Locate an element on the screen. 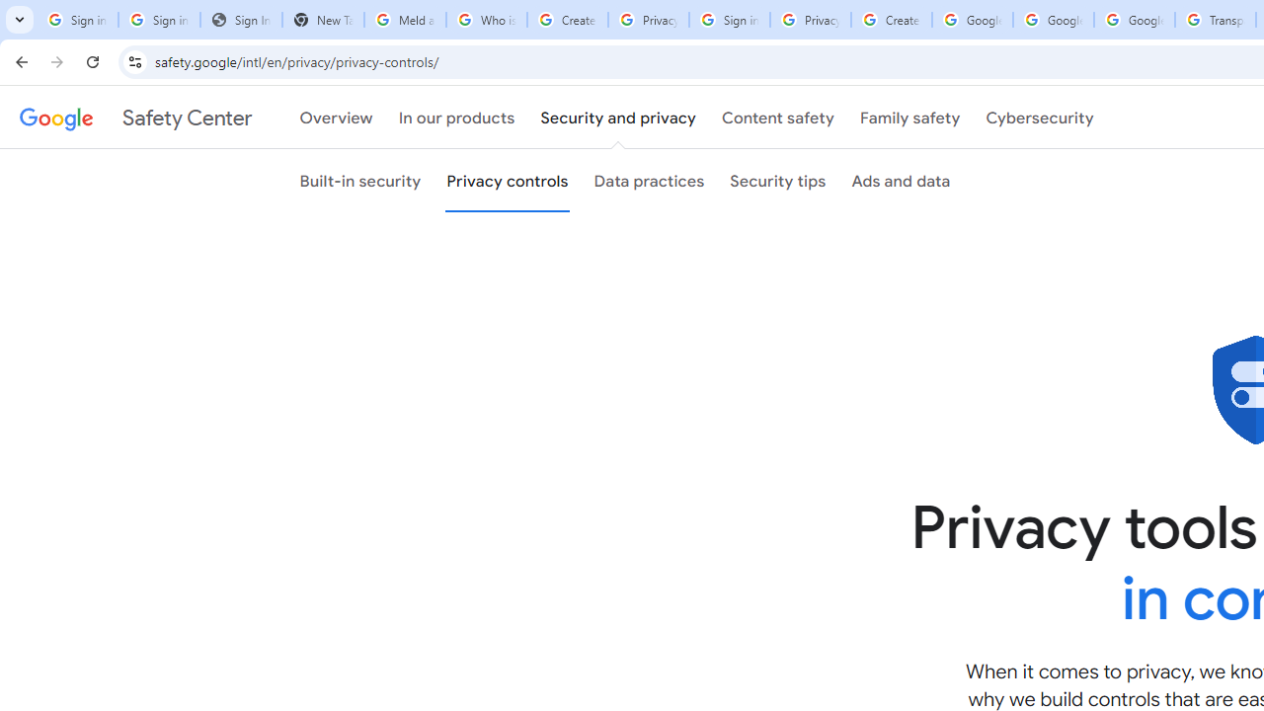 This screenshot has height=711, width=1264. Security tips is located at coordinates (777, 181).